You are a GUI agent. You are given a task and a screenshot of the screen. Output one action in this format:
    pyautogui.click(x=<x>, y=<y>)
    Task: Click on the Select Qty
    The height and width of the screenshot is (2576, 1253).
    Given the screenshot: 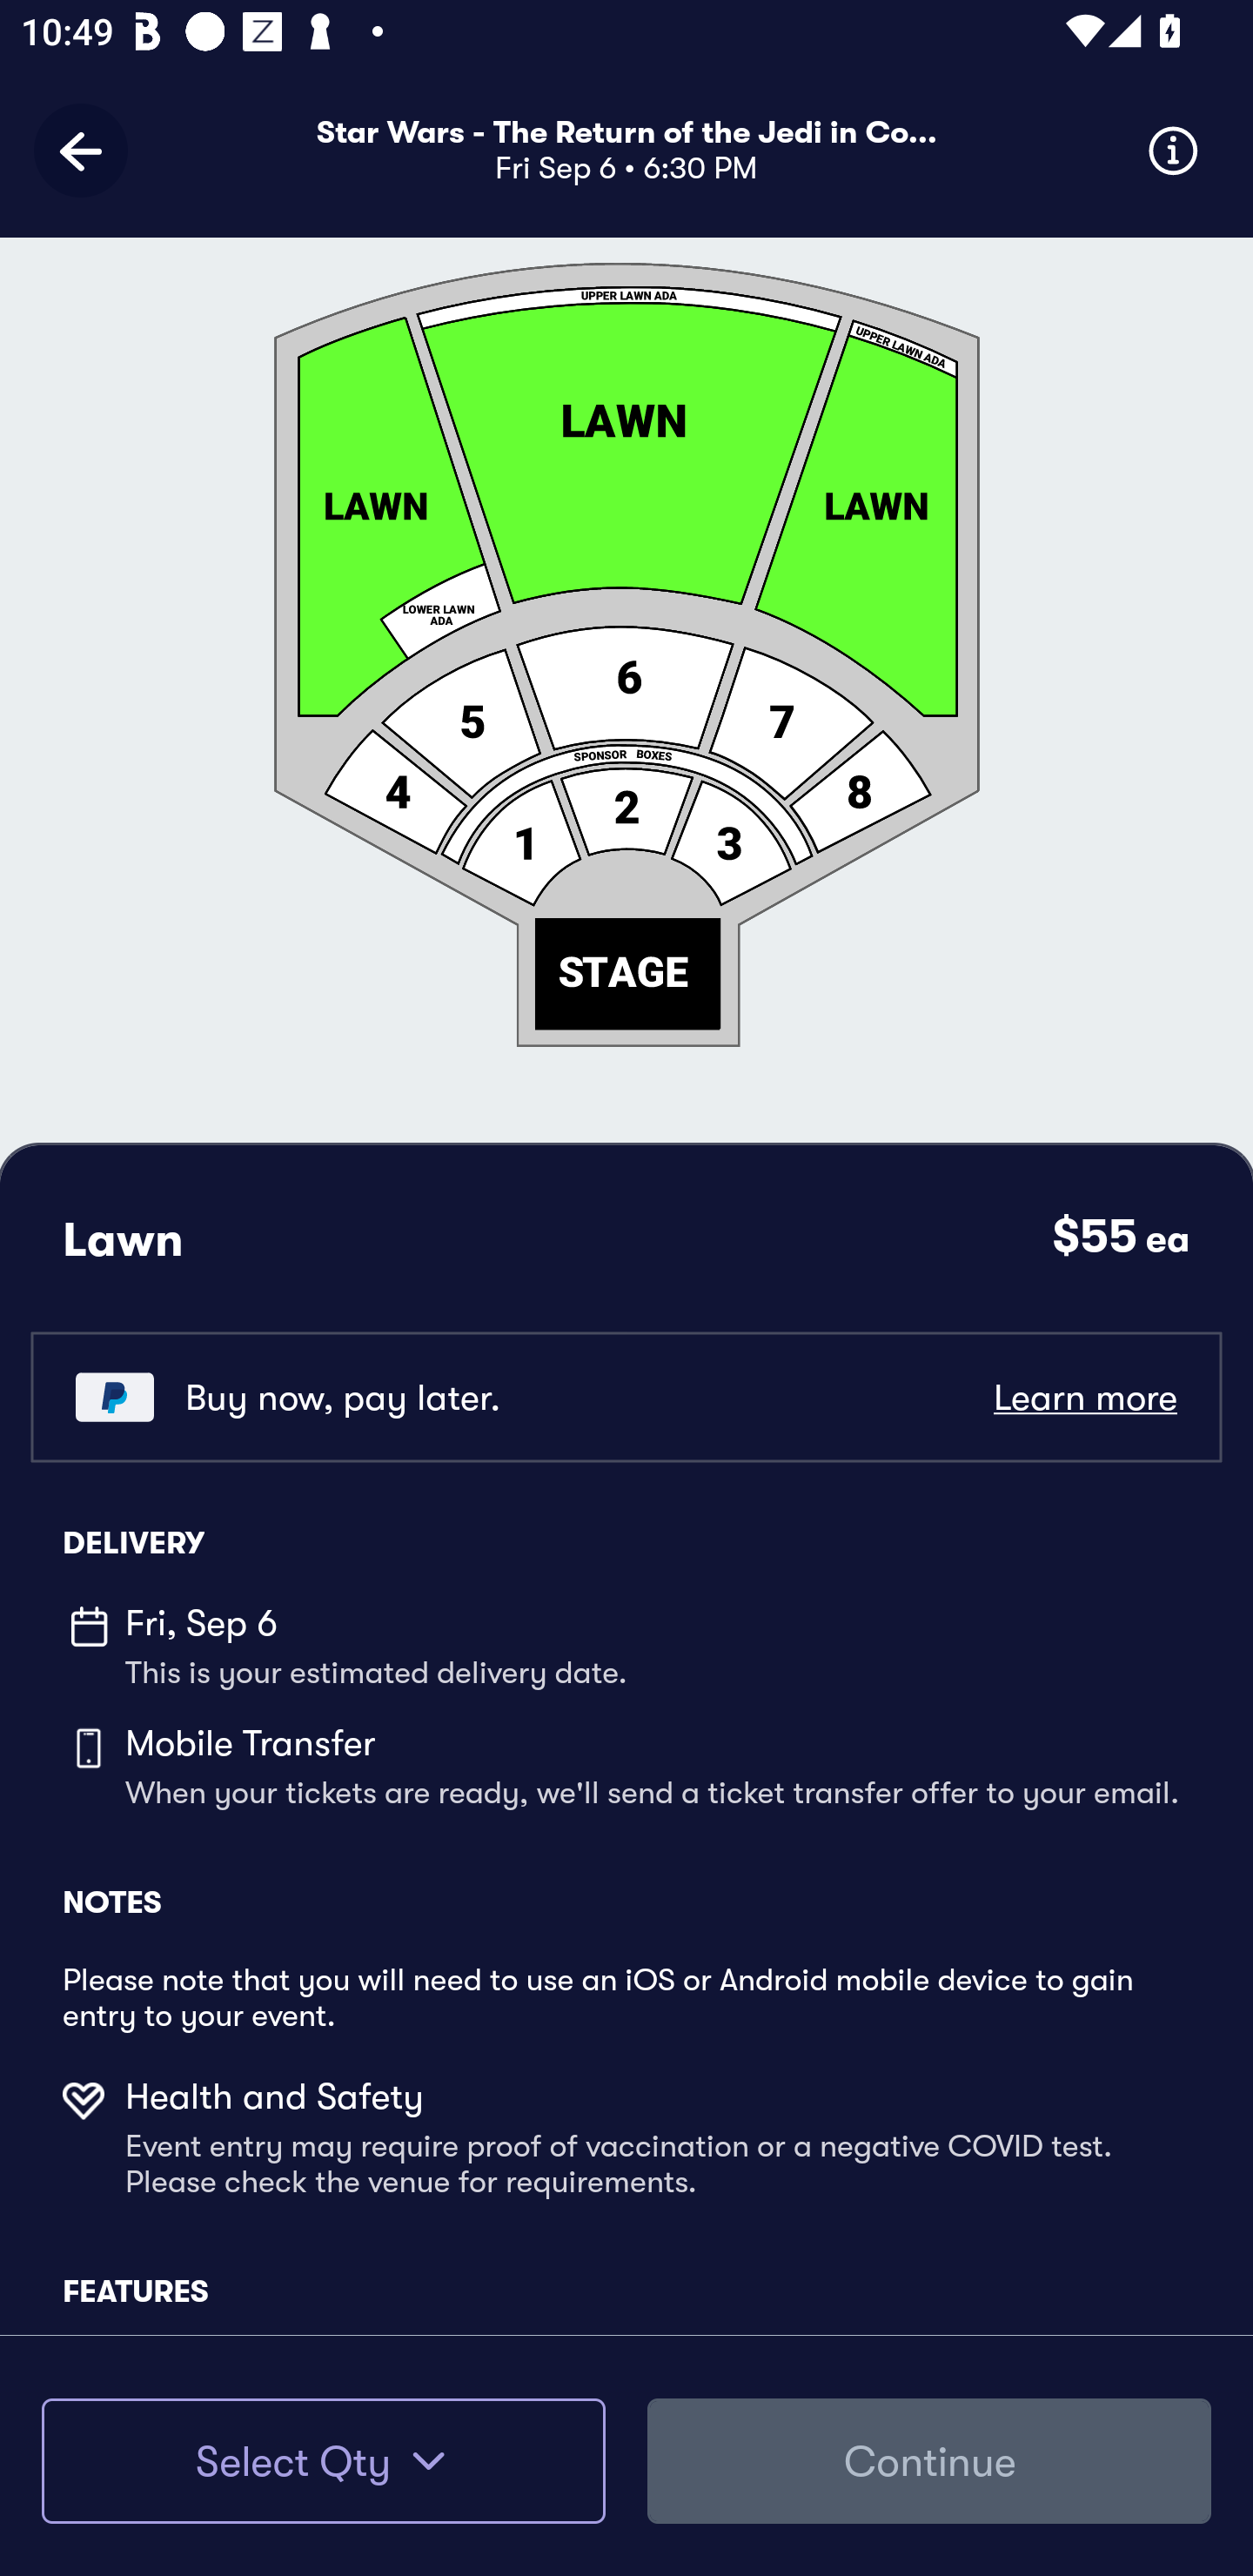 What is the action you would take?
    pyautogui.click(x=323, y=2461)
    